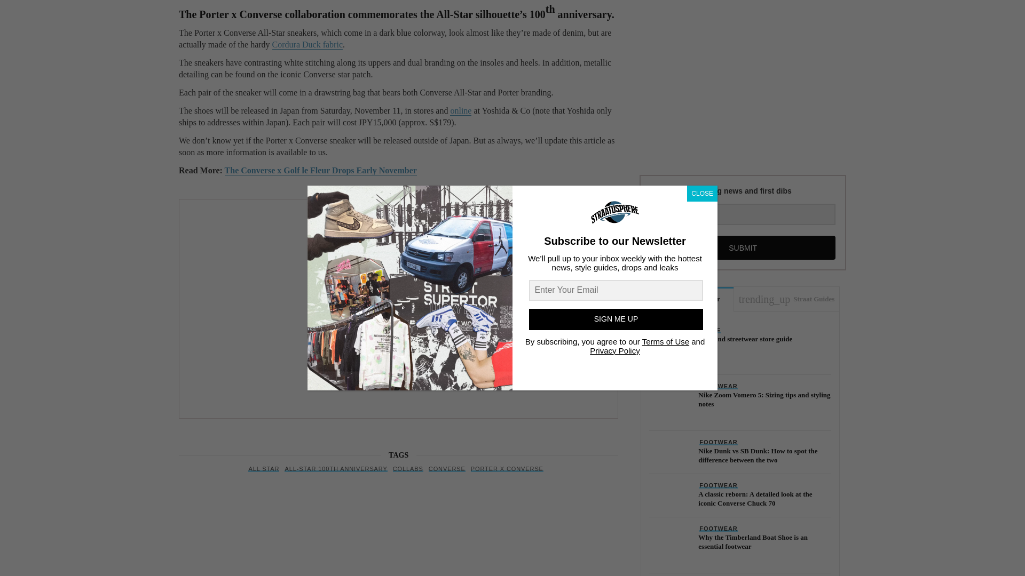  Describe the element at coordinates (740, 79) in the screenshot. I see `Advertisement` at that location.